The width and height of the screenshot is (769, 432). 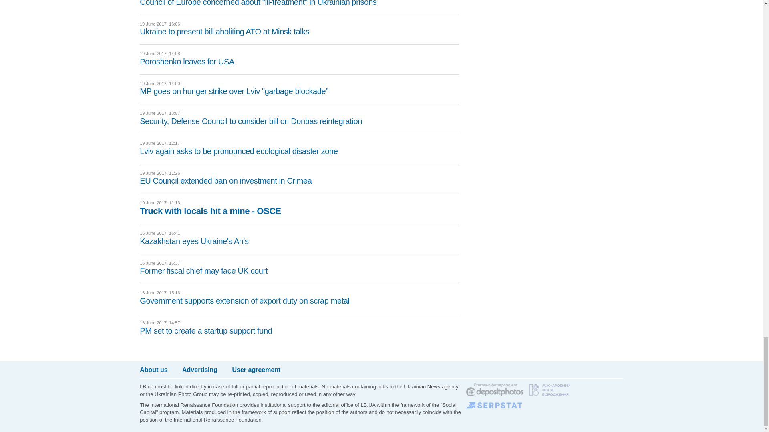 I want to click on EU Council extended ban on investment in Crimea, so click(x=225, y=181).